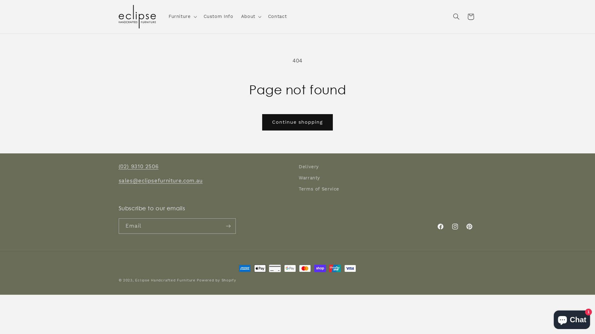  Describe the element at coordinates (165, 280) in the screenshot. I see `Eclipse Handcrafted Furniture` at that location.